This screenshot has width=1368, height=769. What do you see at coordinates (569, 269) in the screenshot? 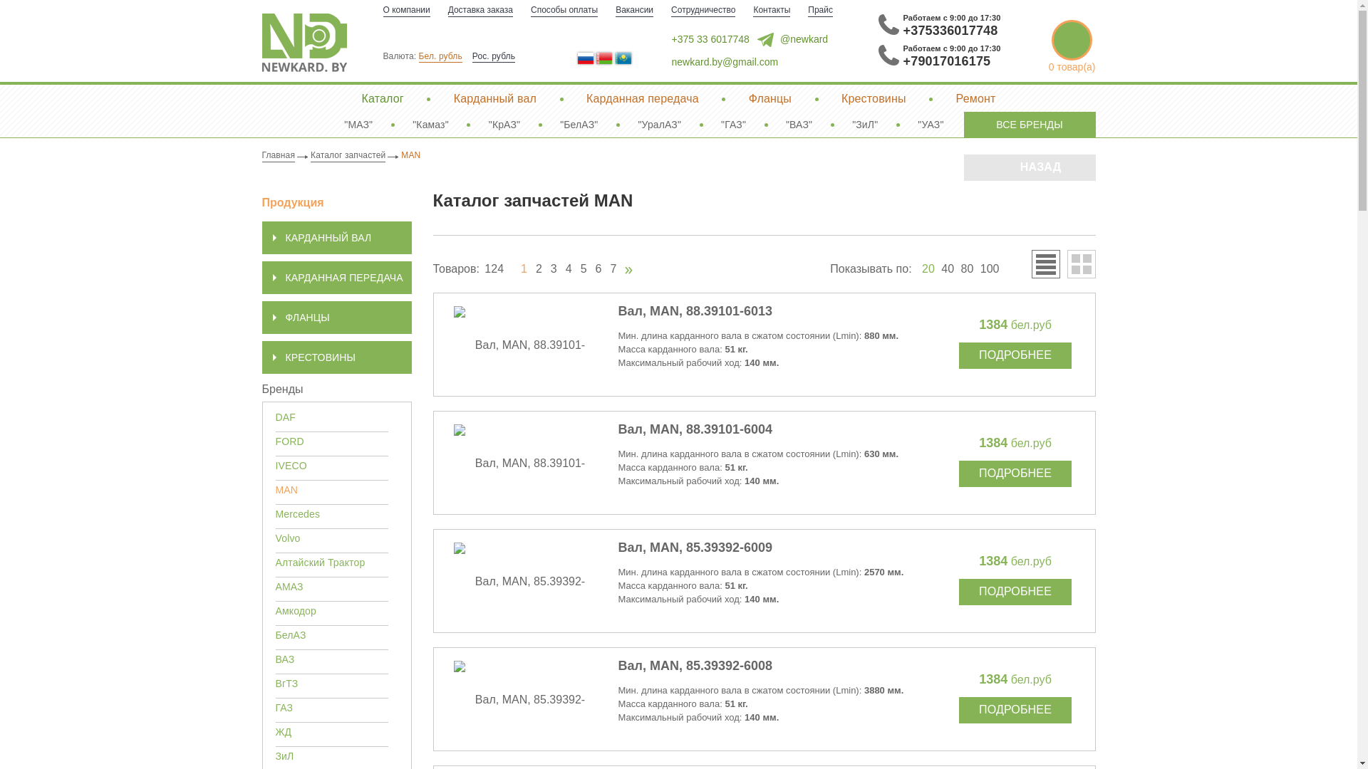
I see `4` at bounding box center [569, 269].